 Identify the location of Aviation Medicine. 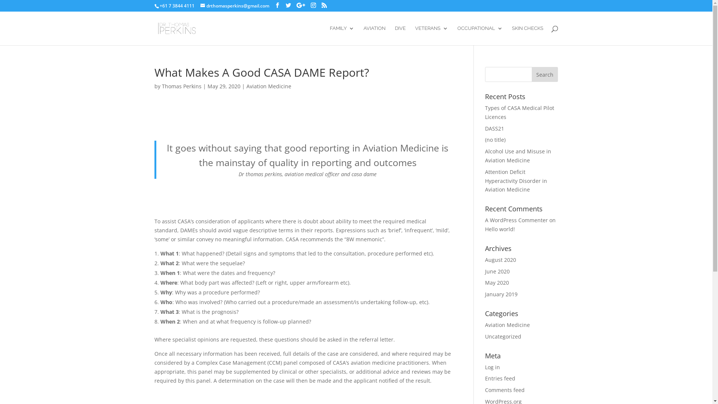
(269, 86).